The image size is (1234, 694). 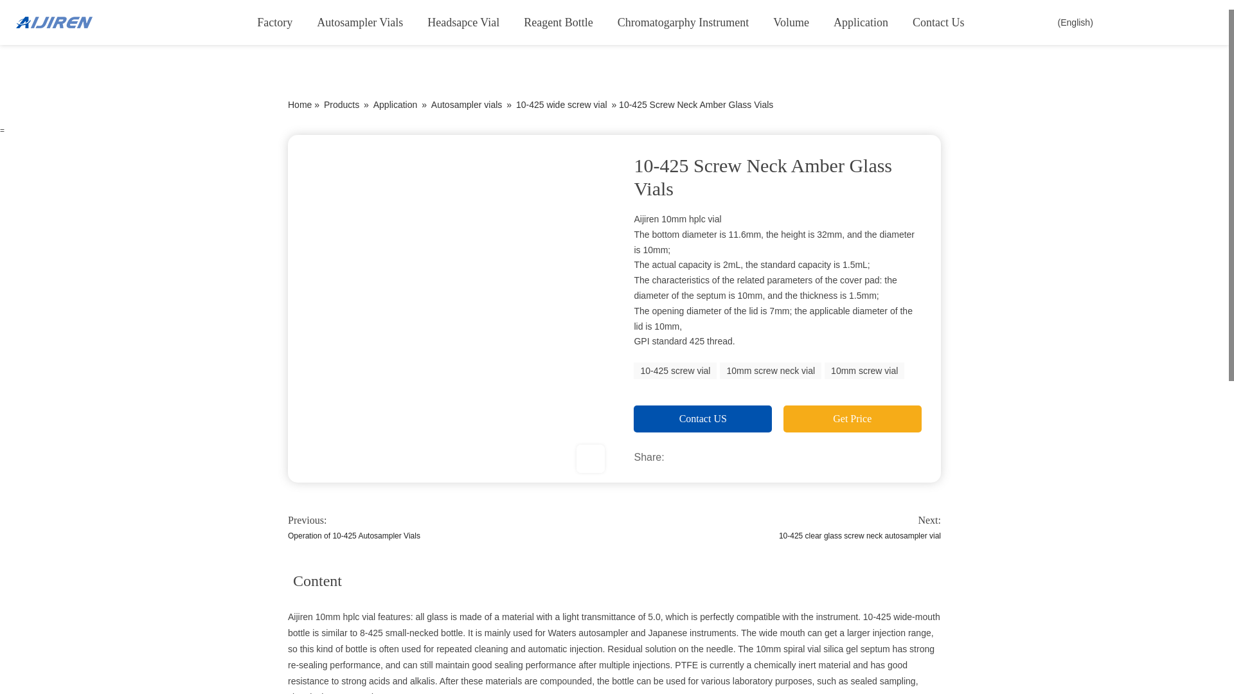 What do you see at coordinates (558, 22) in the screenshot?
I see `Reagent Bottle` at bounding box center [558, 22].